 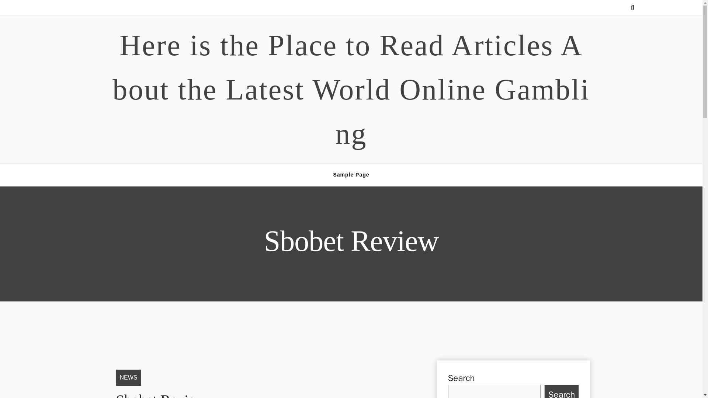 What do you see at coordinates (562, 391) in the screenshot?
I see `Search` at bounding box center [562, 391].